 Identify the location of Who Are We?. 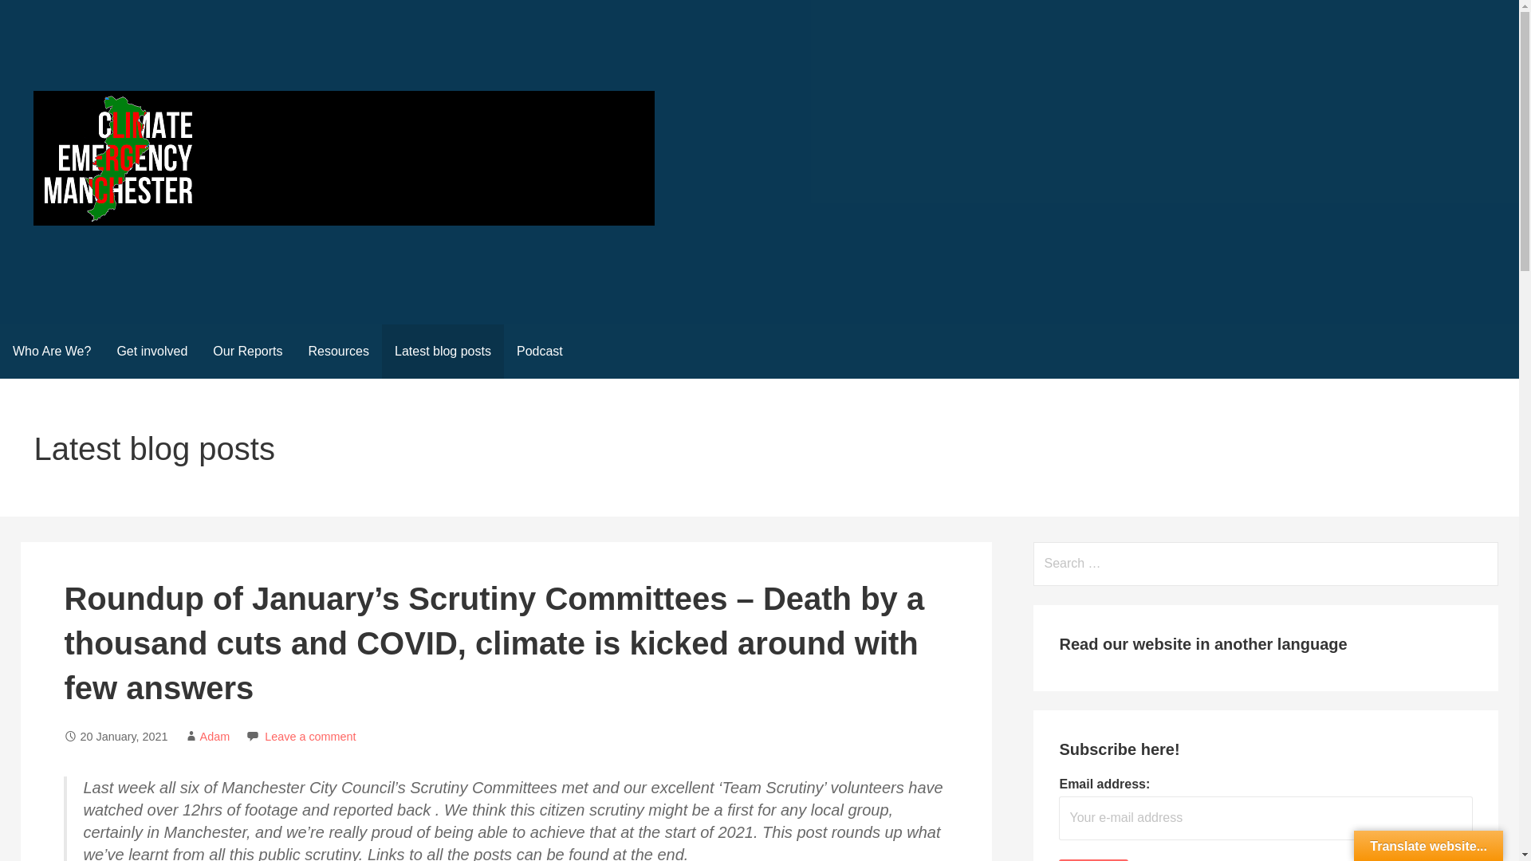
(52, 351).